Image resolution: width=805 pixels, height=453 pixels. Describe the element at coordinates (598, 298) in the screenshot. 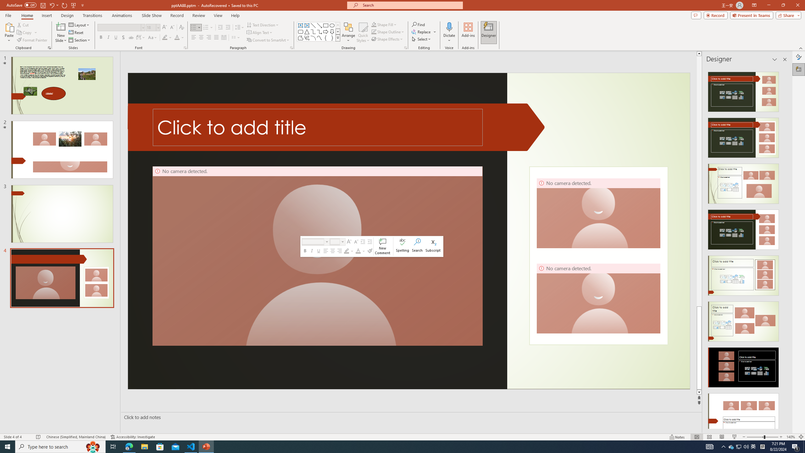

I see `Camera 4, No camera detected.` at that location.